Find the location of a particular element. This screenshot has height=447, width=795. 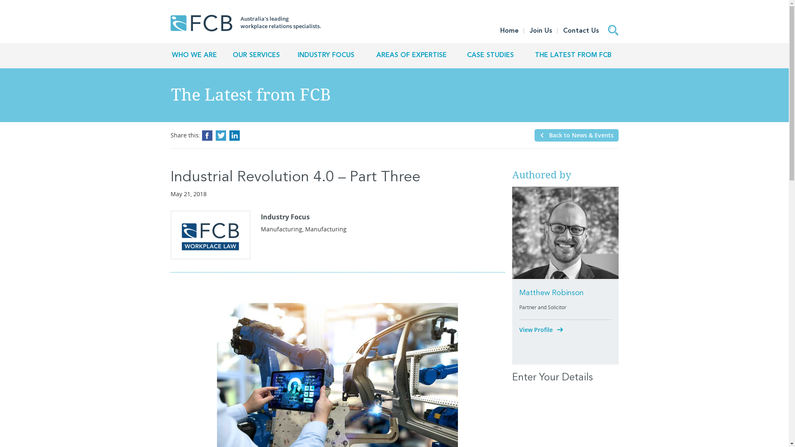

AREAS OF EXPERTISE is located at coordinates (412, 55).